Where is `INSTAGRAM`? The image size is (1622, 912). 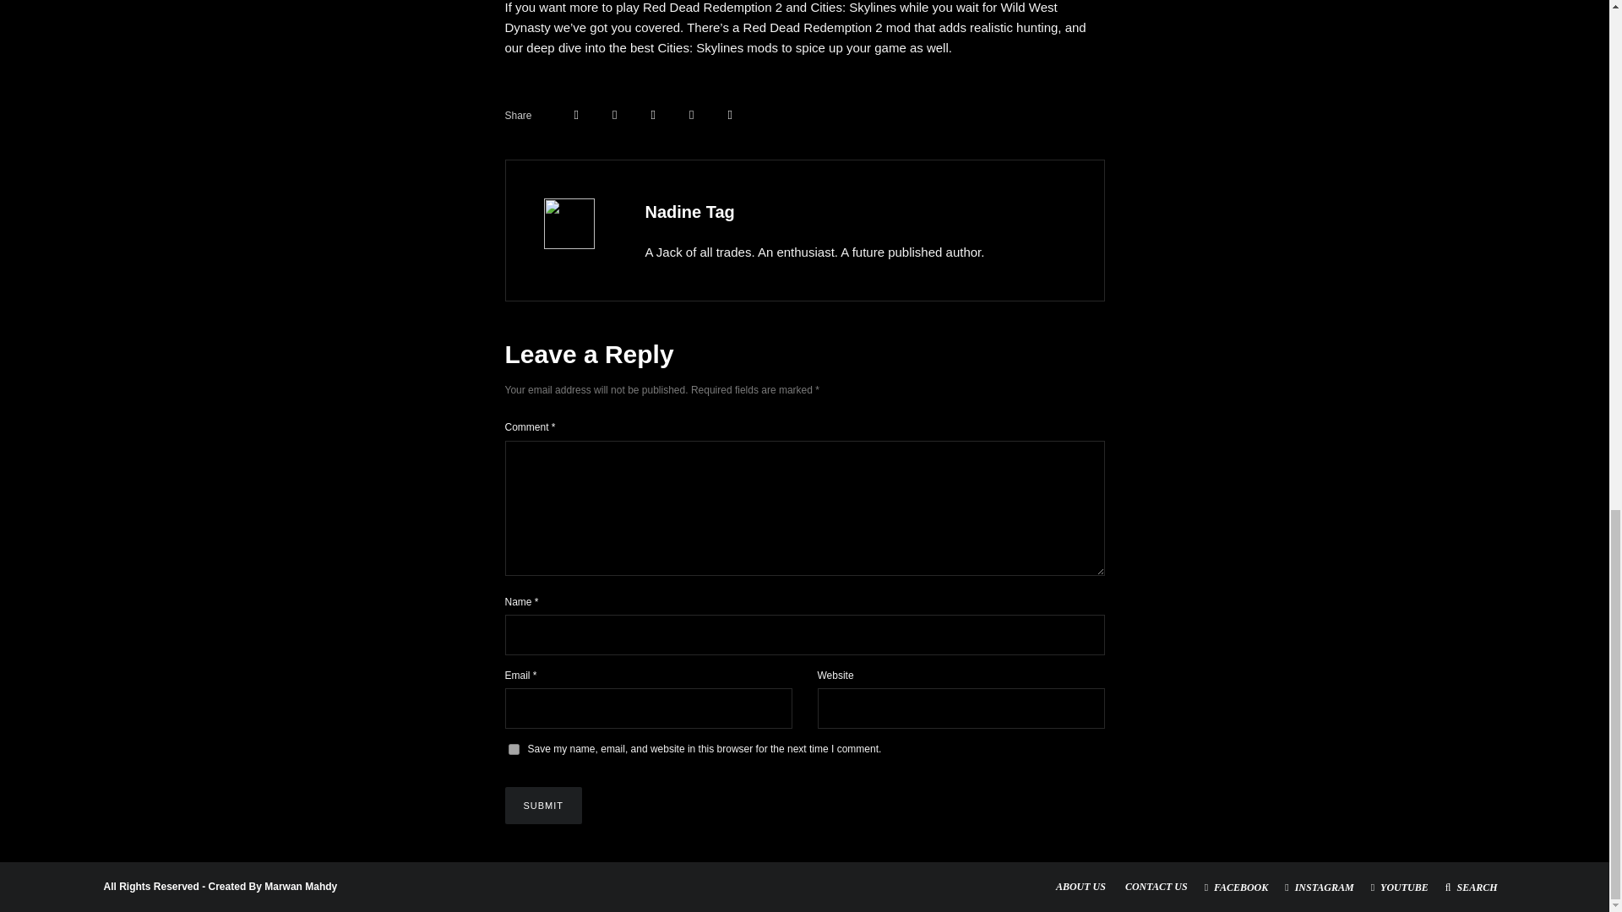 INSTAGRAM is located at coordinates (1320, 888).